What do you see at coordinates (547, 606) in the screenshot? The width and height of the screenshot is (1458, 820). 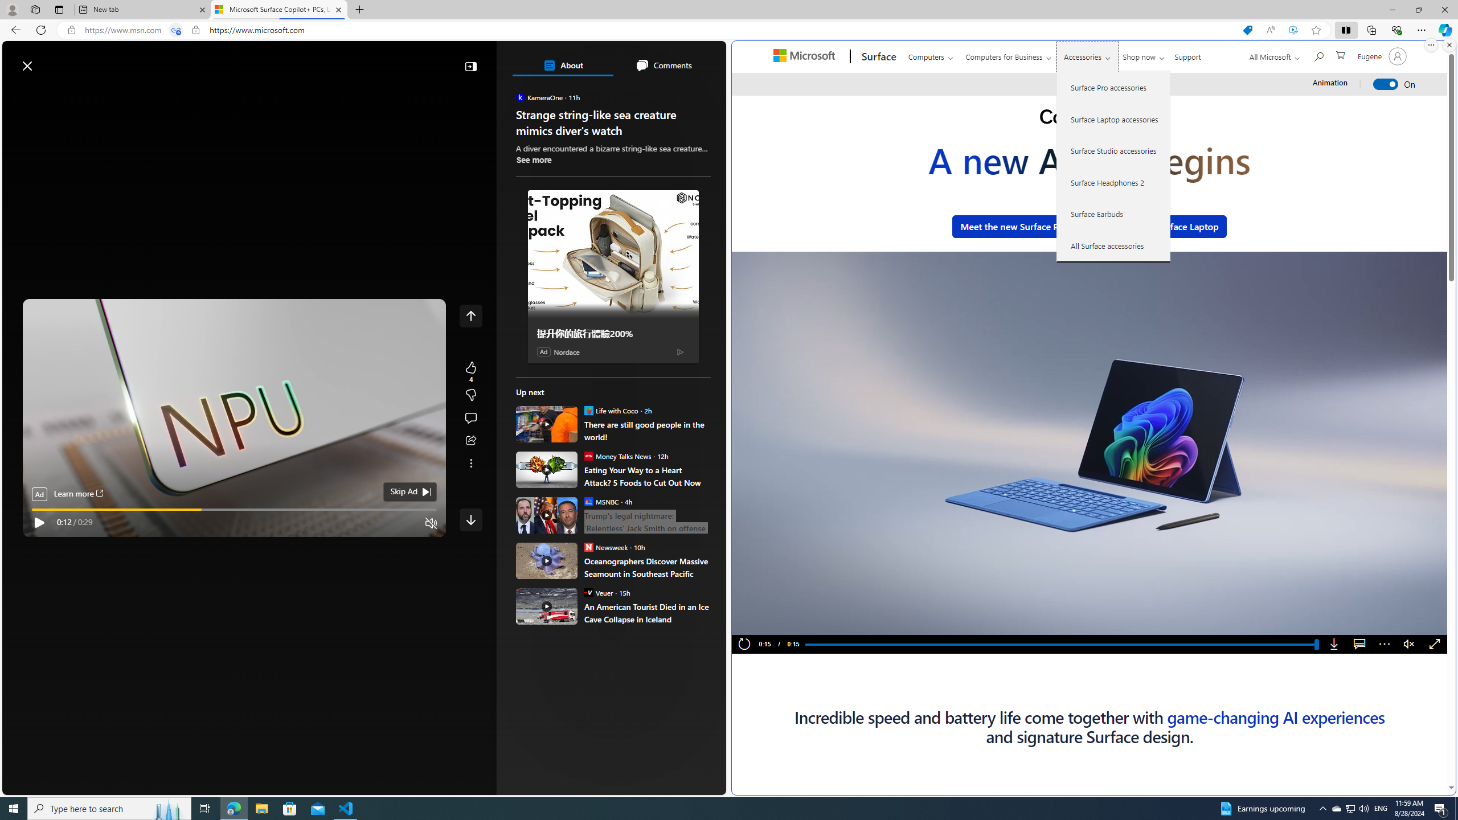 I see `An American Tourist Died in an Ice Cave Collapse in Iceland` at bounding box center [547, 606].